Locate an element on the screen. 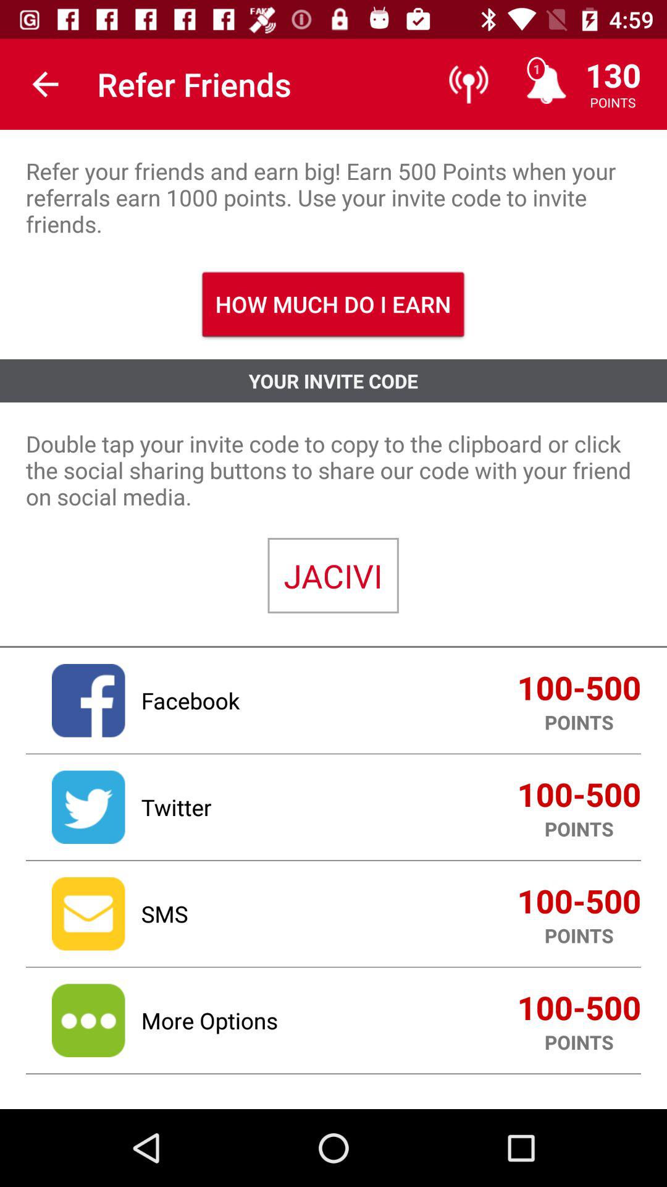 The image size is (667, 1187). press the icon below the double tap your is located at coordinates (333, 576).